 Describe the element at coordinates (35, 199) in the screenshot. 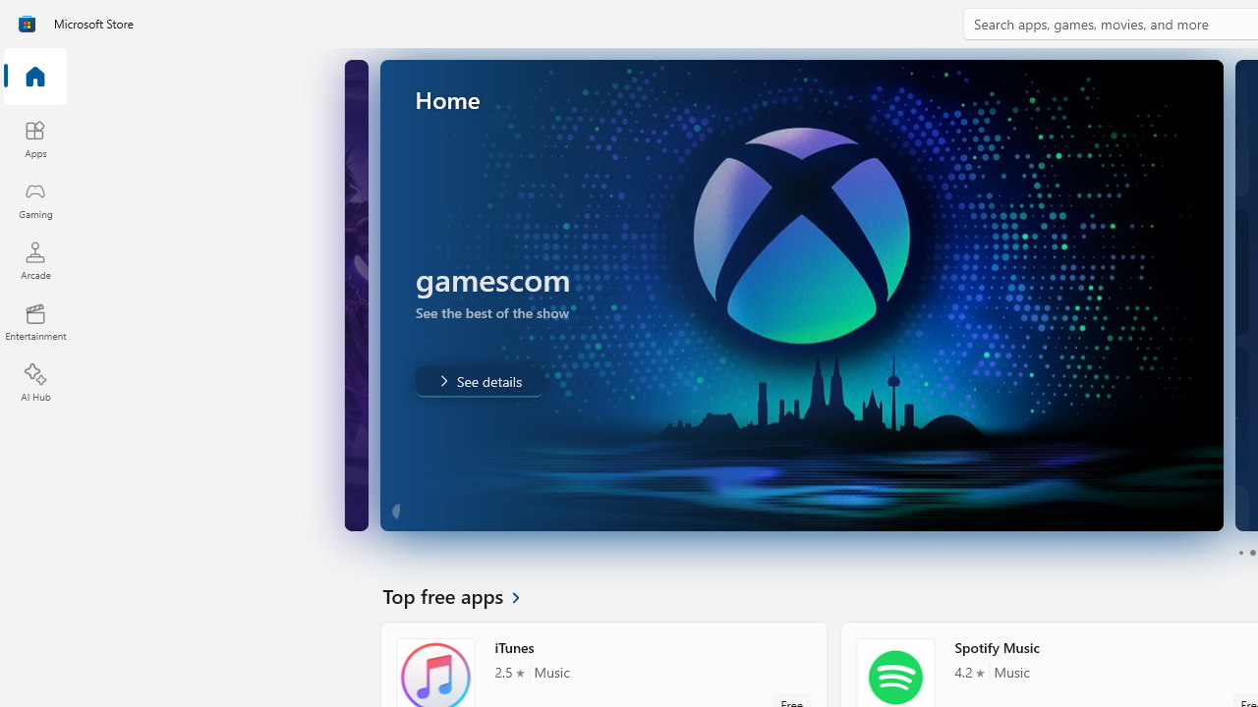

I see `Gaming` at that location.